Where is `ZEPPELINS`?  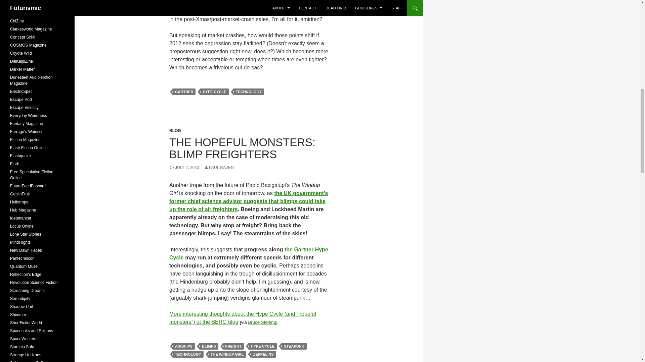
ZEPPELINS is located at coordinates (263, 354).